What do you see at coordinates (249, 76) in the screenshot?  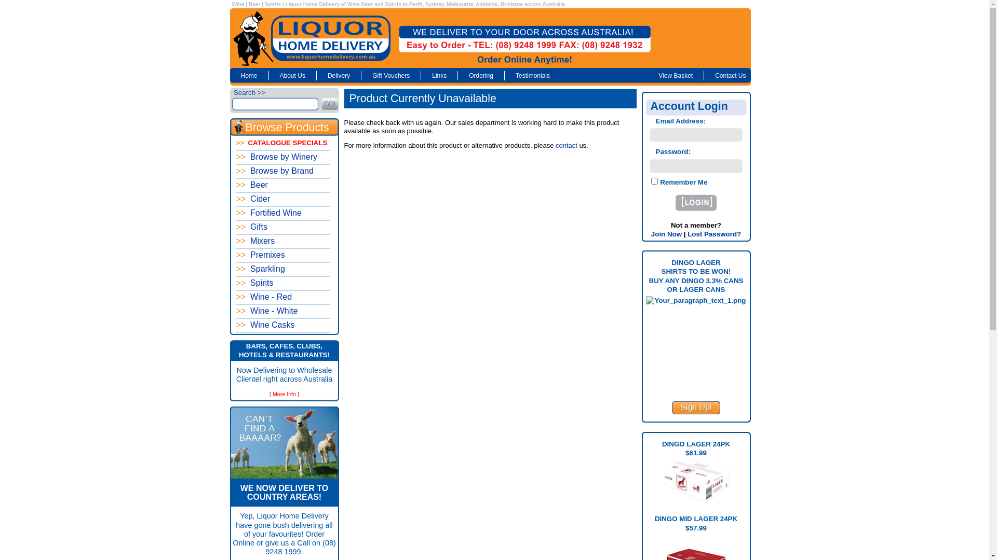 I see `Home` at bounding box center [249, 76].